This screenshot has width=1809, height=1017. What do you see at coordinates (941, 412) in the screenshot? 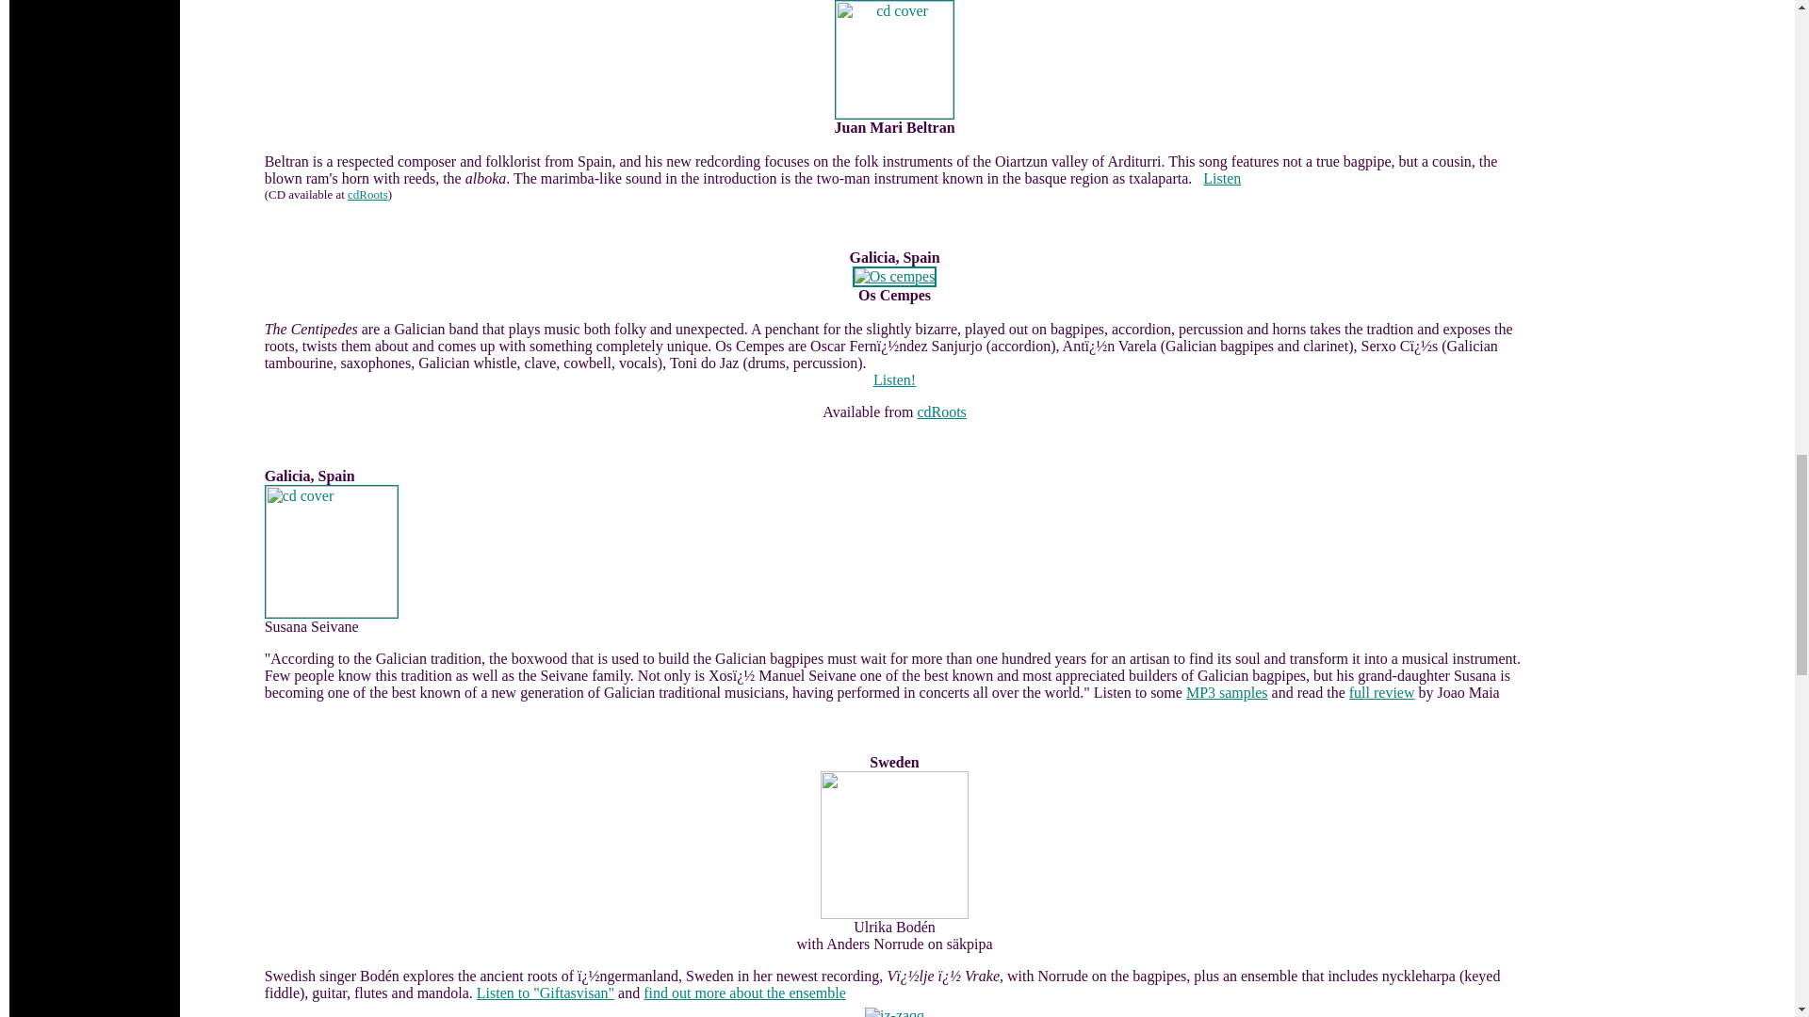
I see `cdRoots` at bounding box center [941, 412].